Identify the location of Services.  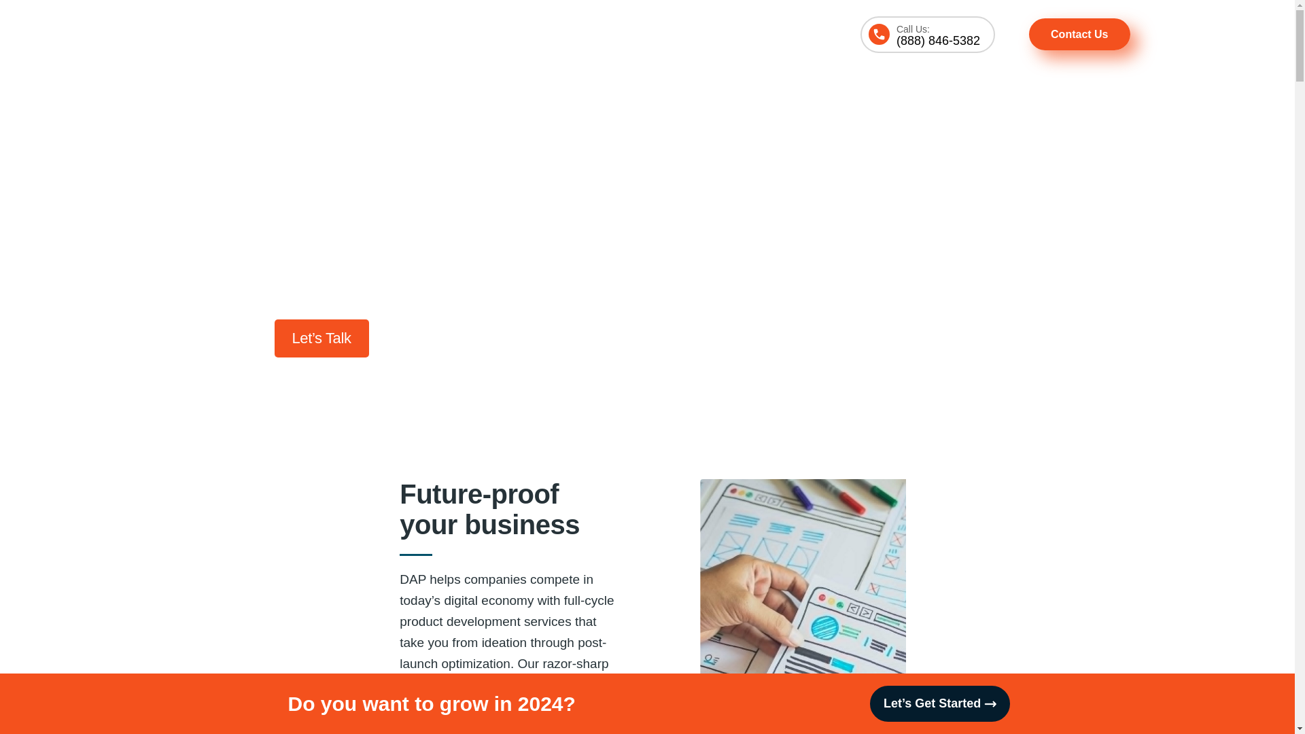
(462, 35).